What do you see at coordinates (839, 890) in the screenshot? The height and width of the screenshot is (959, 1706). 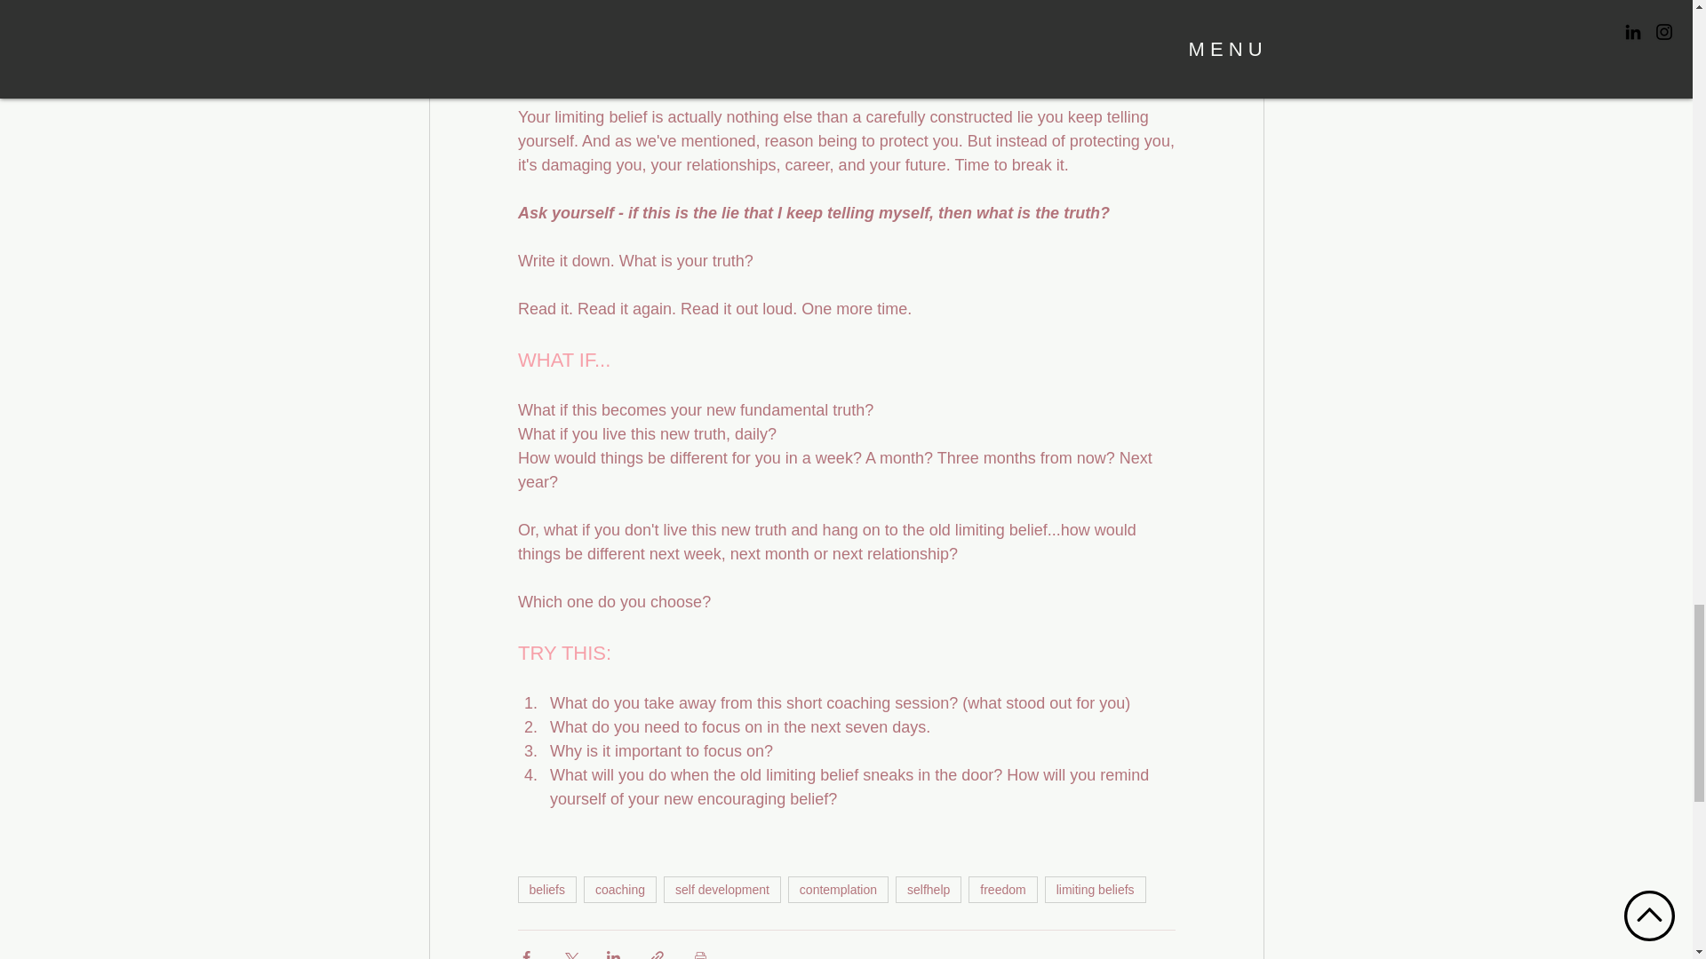 I see `contemplation` at bounding box center [839, 890].